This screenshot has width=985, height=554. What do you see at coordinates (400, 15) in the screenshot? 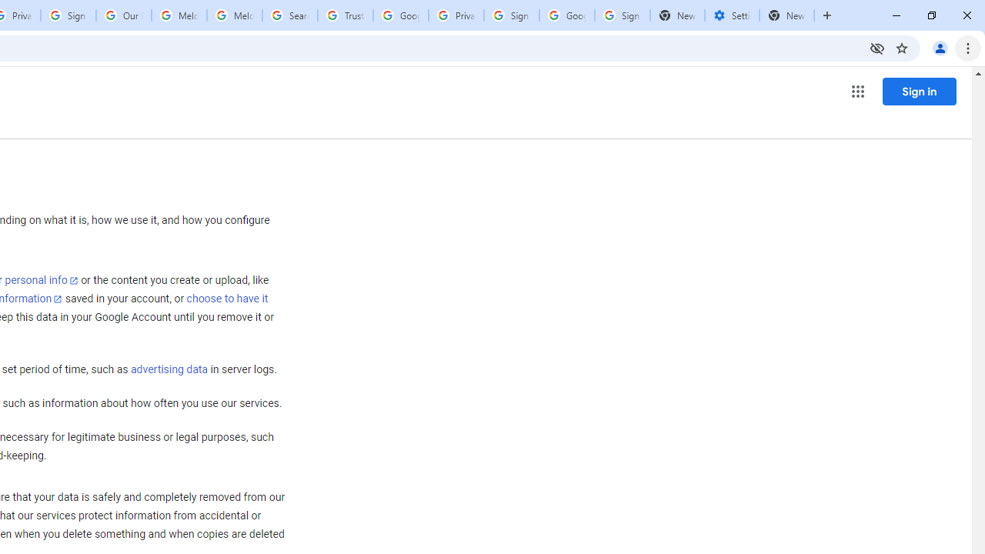
I see `Google Ads - Sign in` at bounding box center [400, 15].